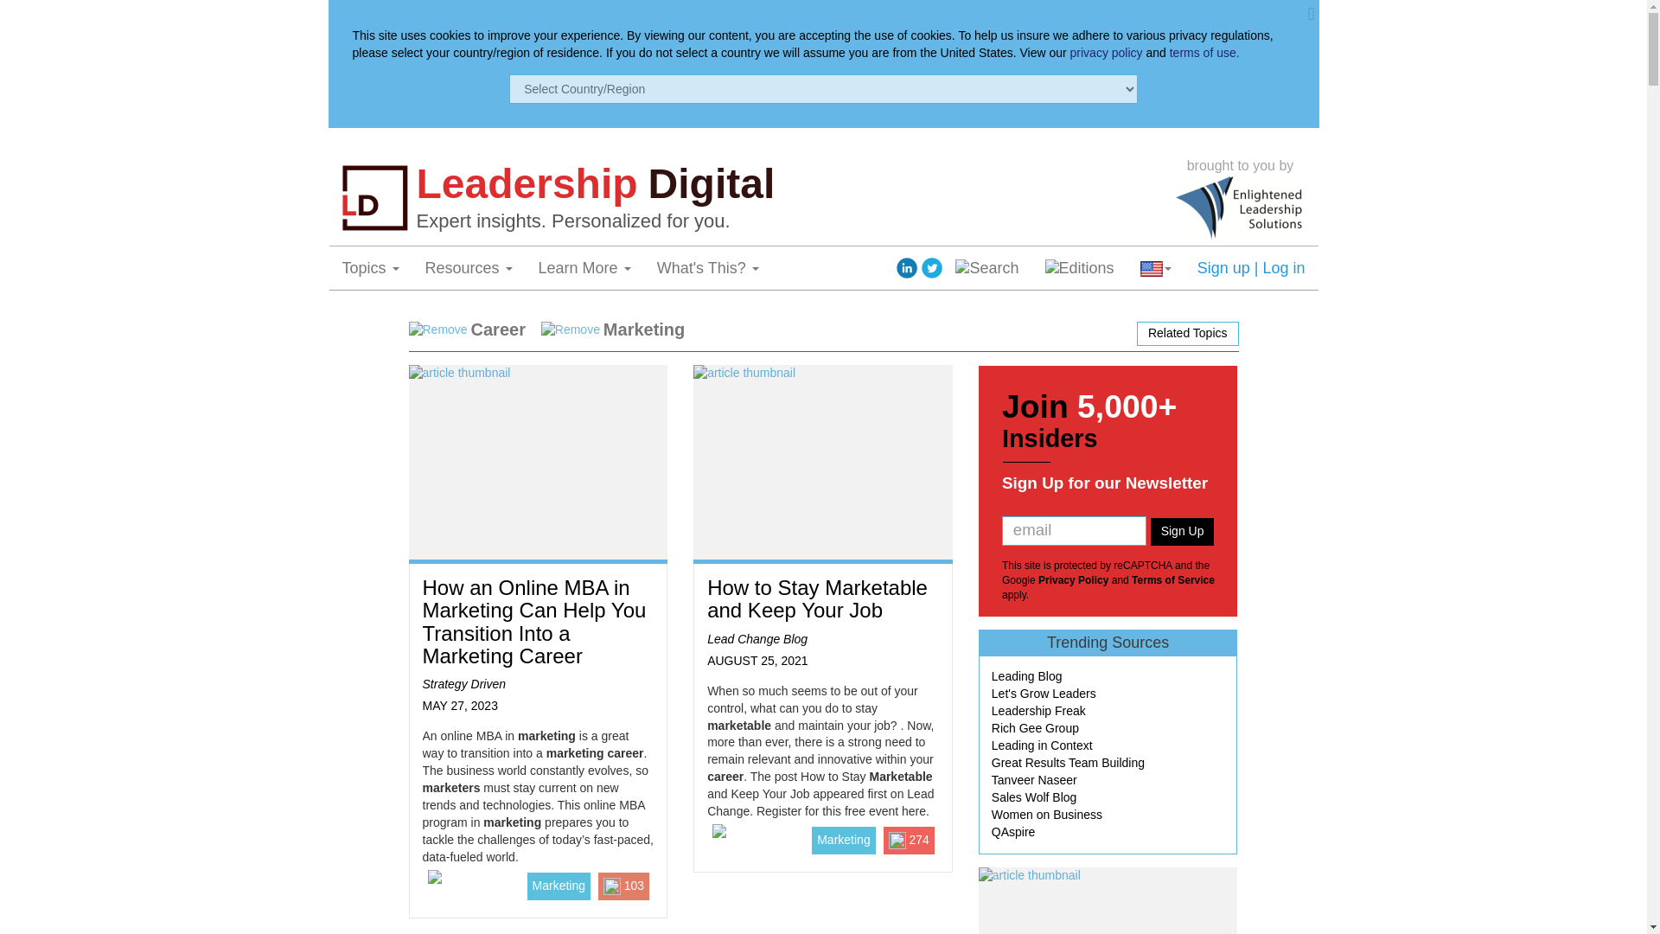  I want to click on Select edition, so click(1079, 268).